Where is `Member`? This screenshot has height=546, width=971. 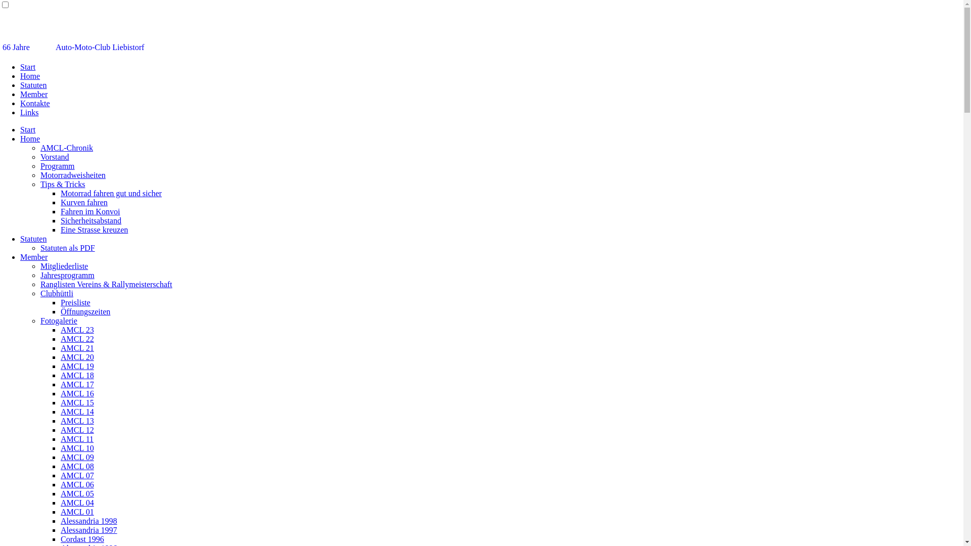
Member is located at coordinates (34, 257).